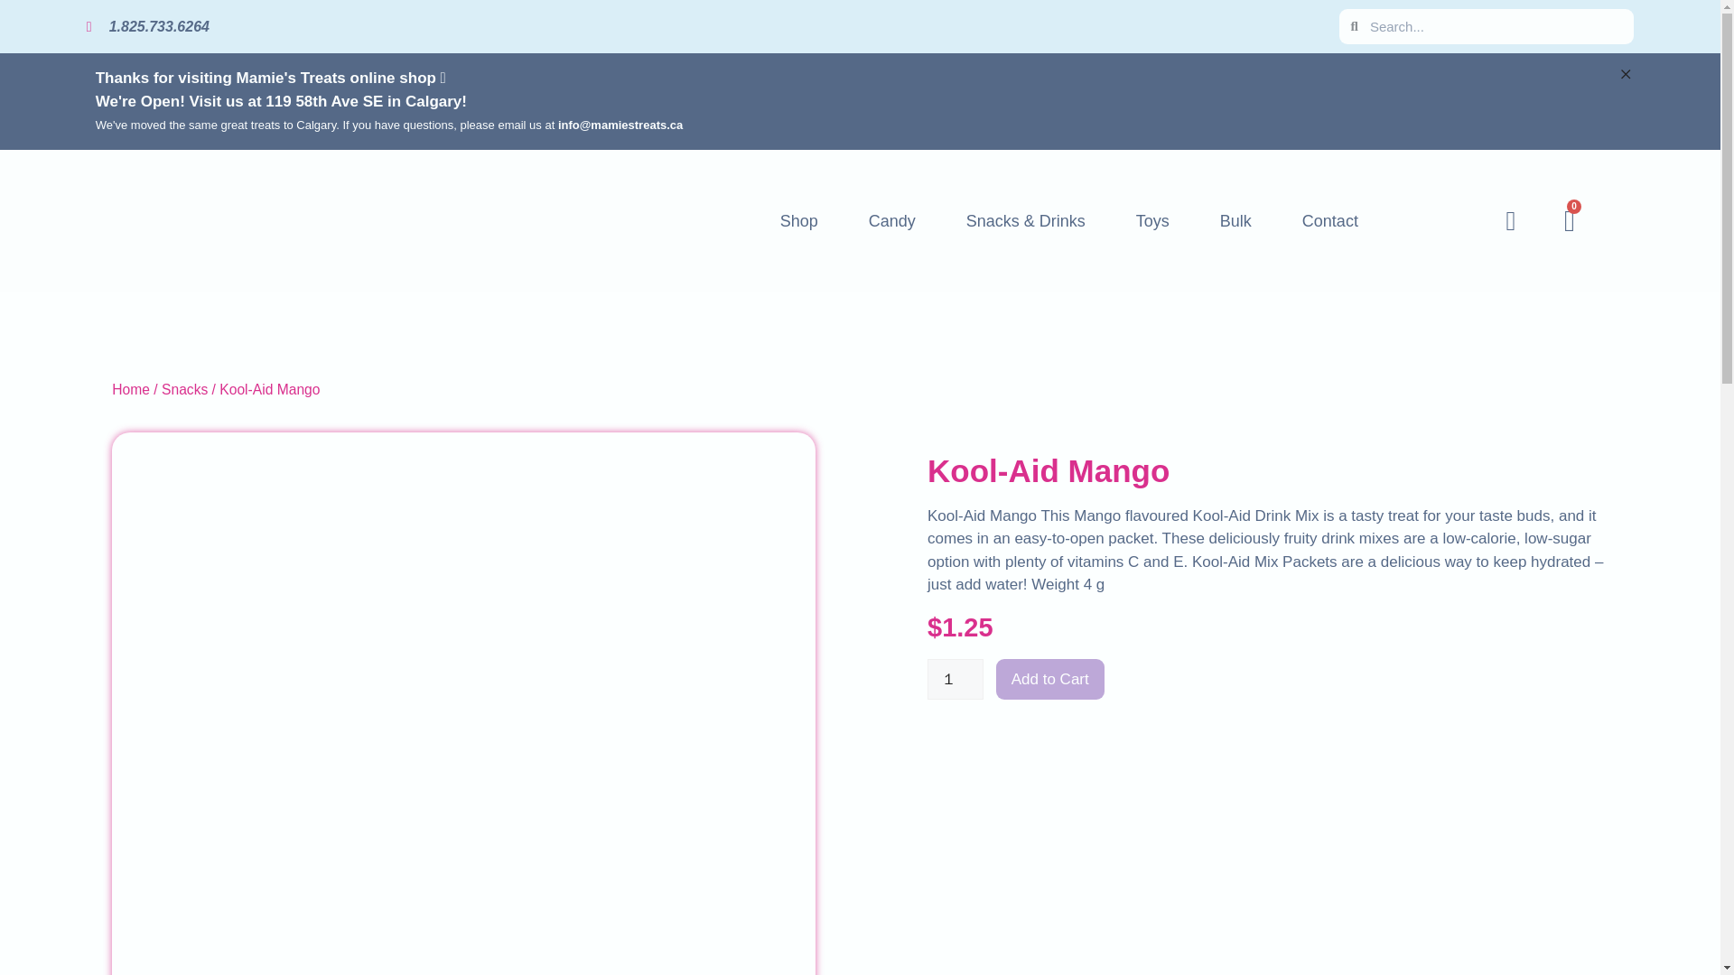  I want to click on 1, so click(956, 679).